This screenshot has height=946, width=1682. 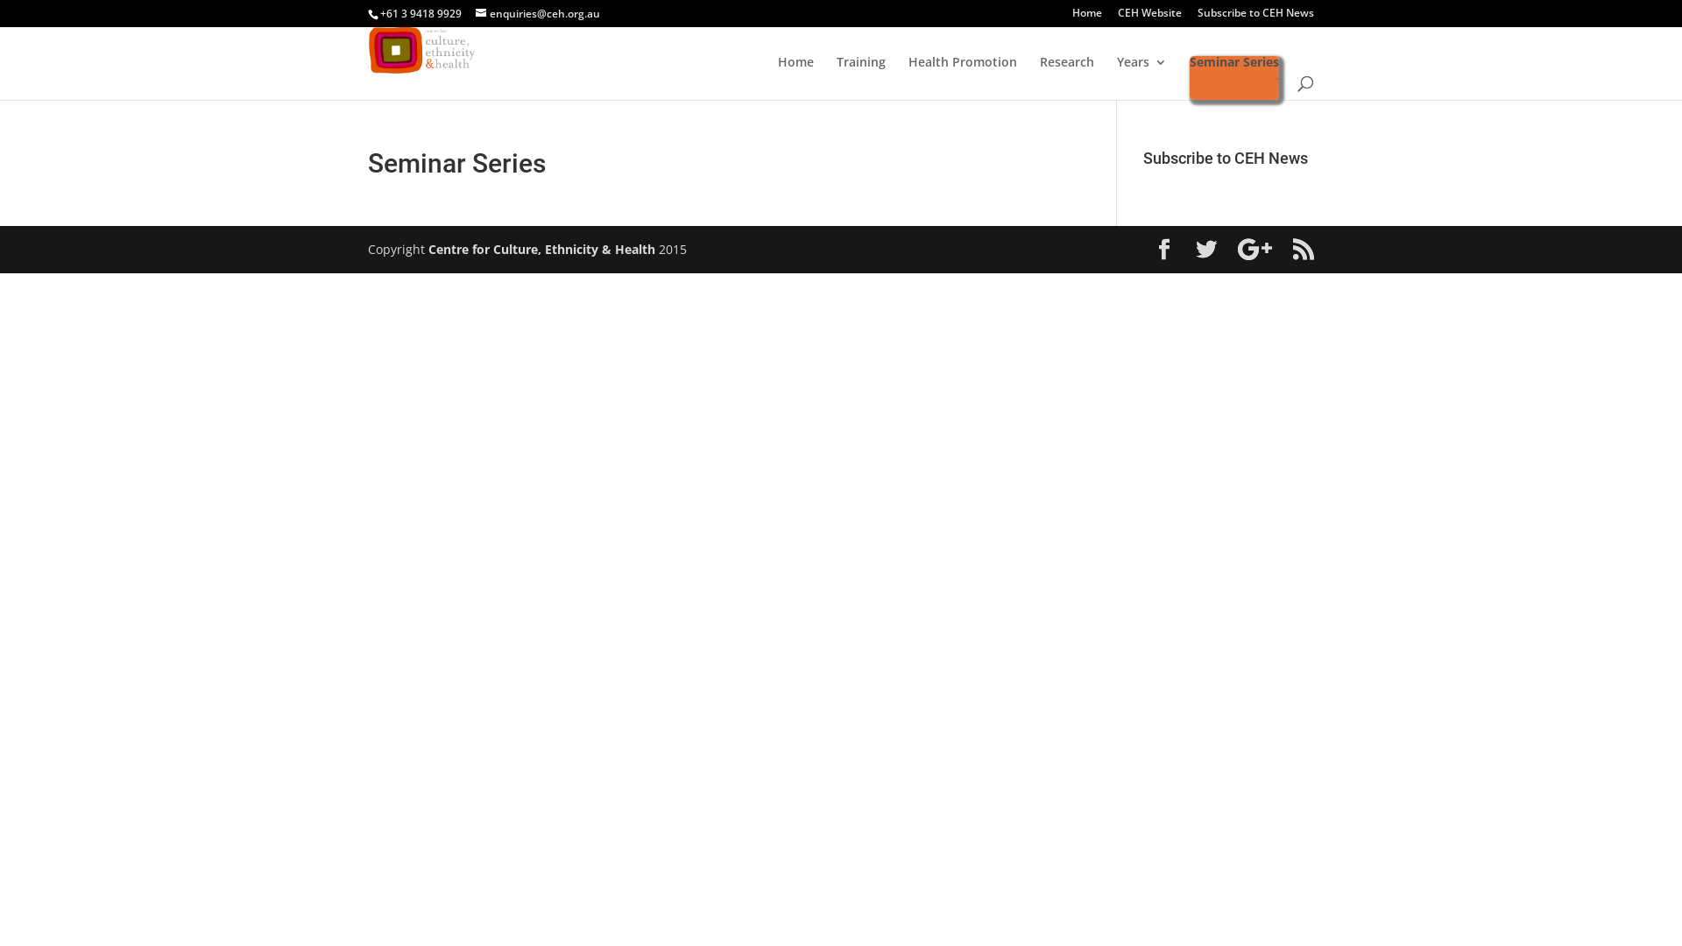 I want to click on Years, so click(x=1142, y=77).